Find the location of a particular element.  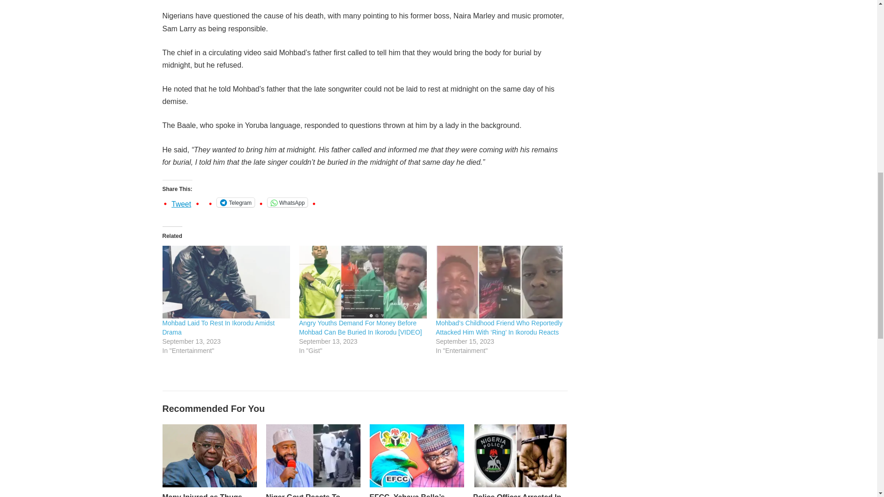

WhatsApp is located at coordinates (287, 202).